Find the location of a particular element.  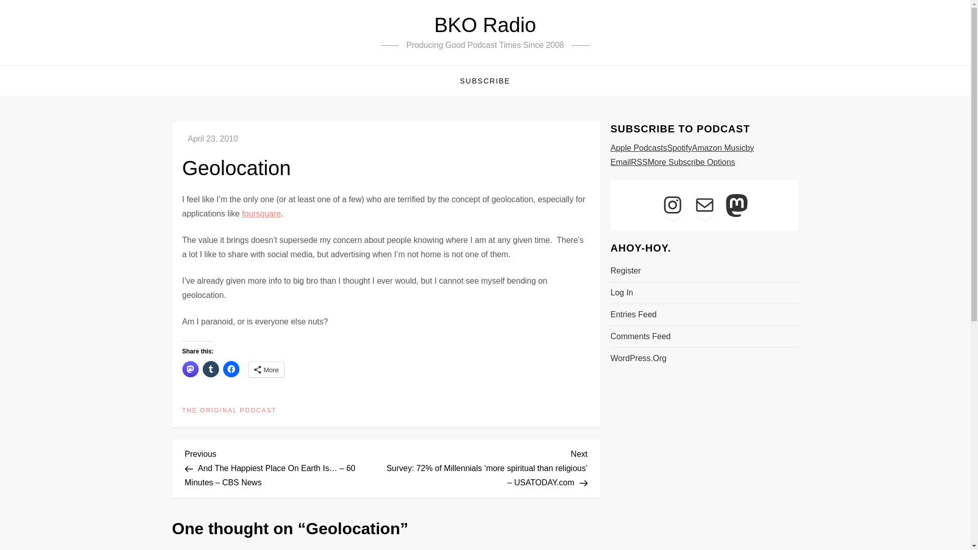

Apple Podcasts is located at coordinates (639, 148).